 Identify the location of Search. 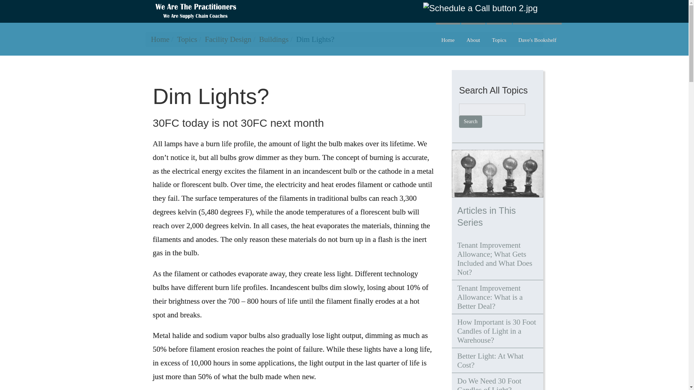
(471, 121).